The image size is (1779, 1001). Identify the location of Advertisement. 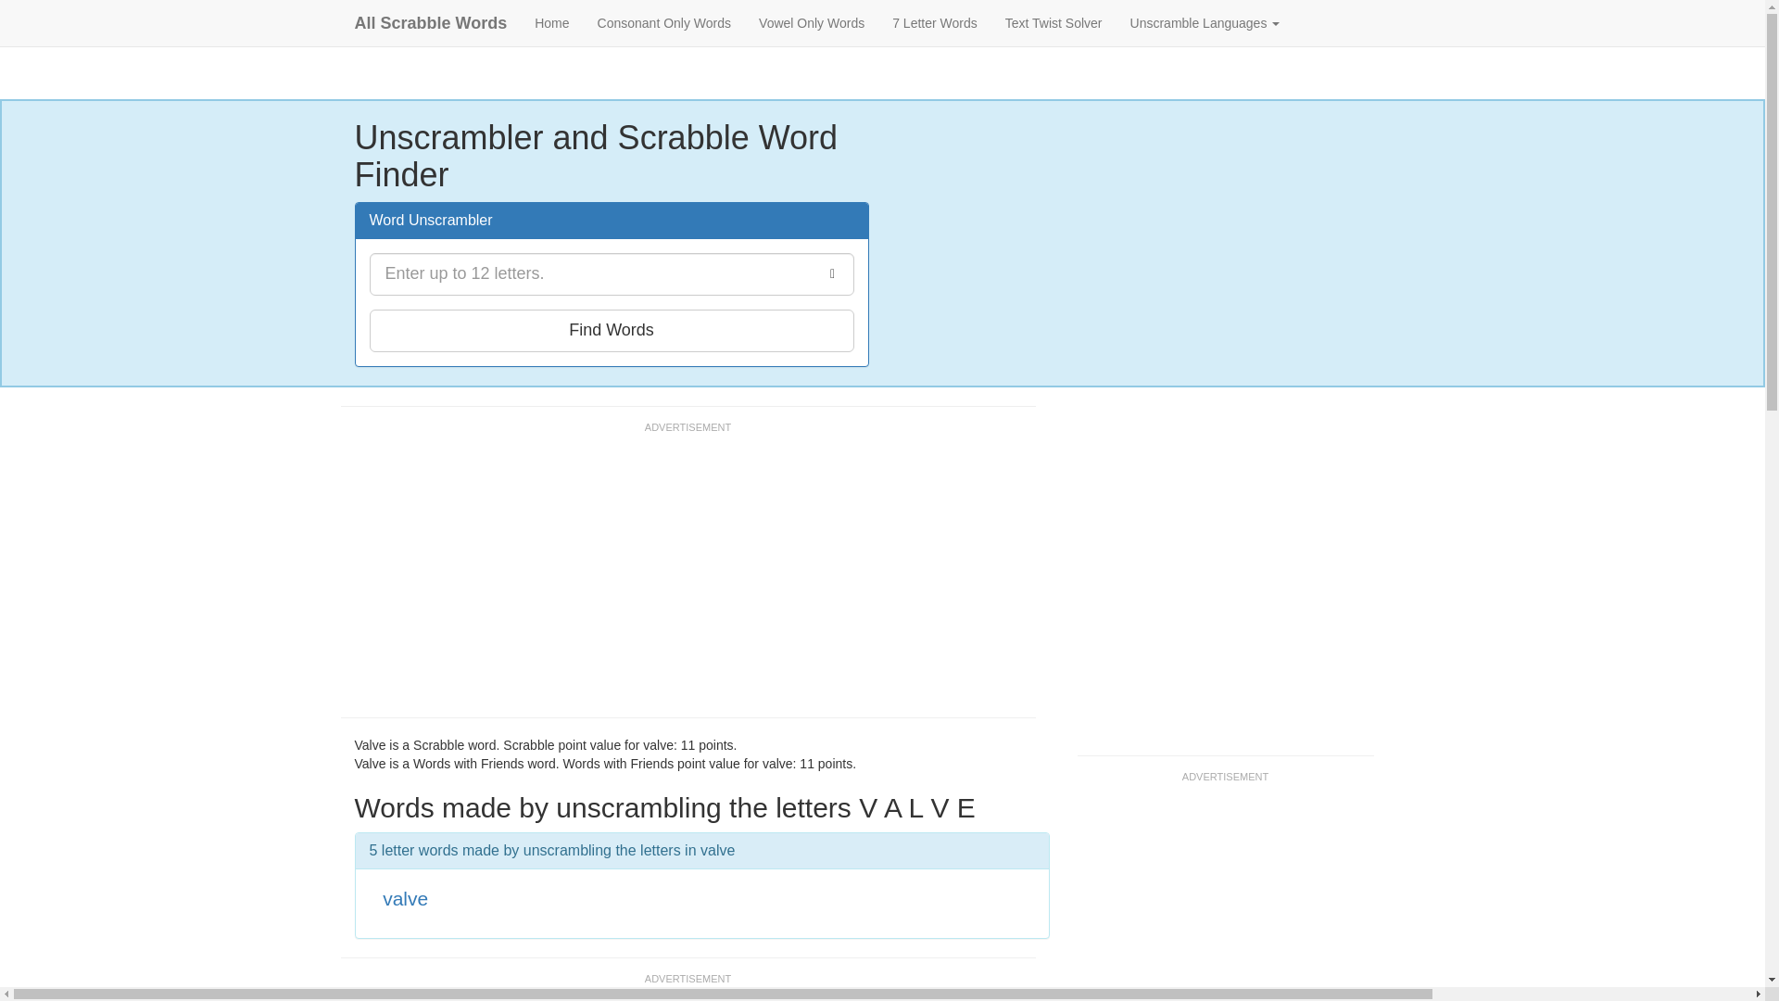
(678, 577).